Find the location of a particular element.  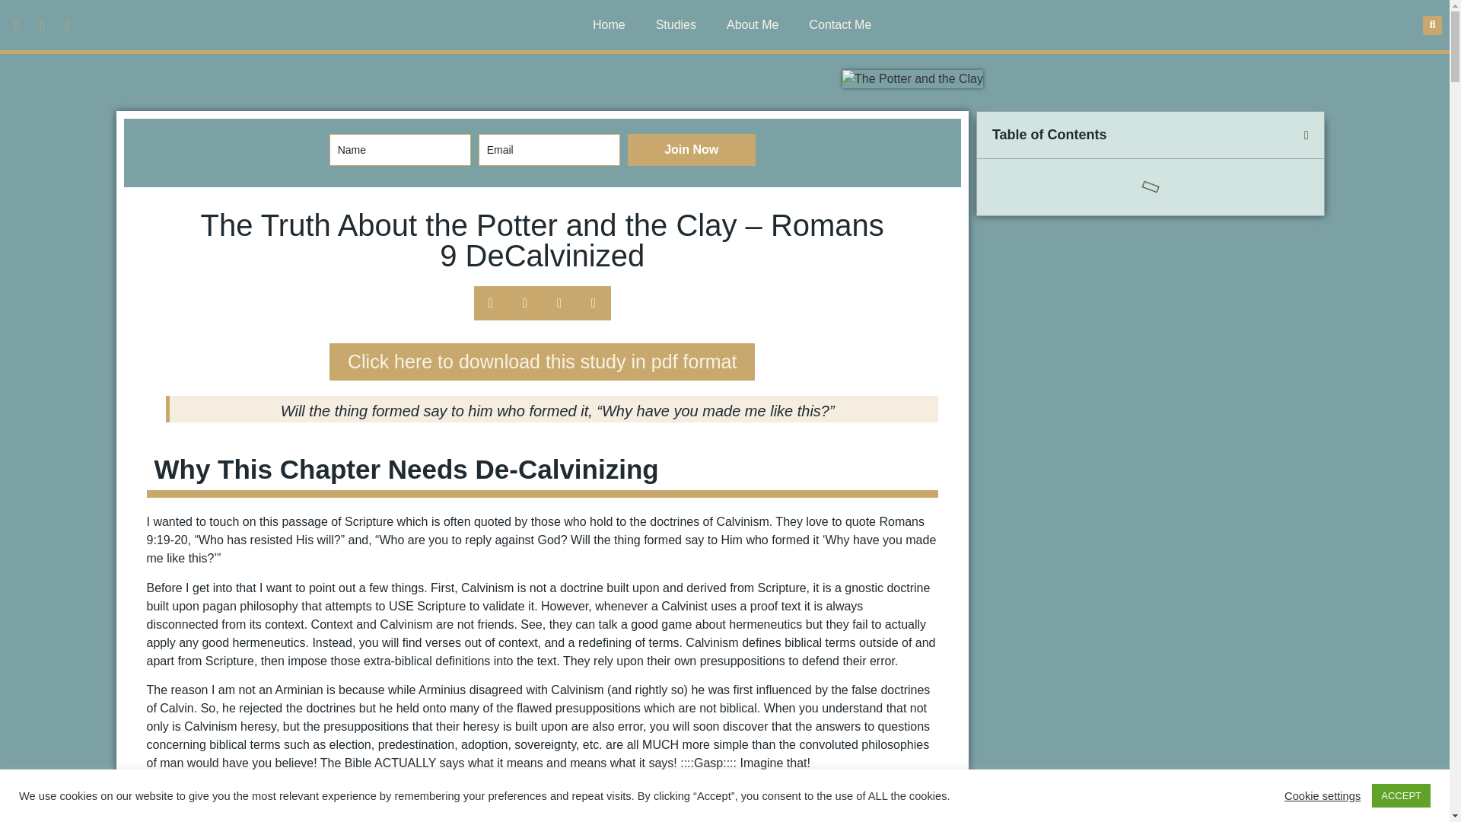

Studies is located at coordinates (676, 24).